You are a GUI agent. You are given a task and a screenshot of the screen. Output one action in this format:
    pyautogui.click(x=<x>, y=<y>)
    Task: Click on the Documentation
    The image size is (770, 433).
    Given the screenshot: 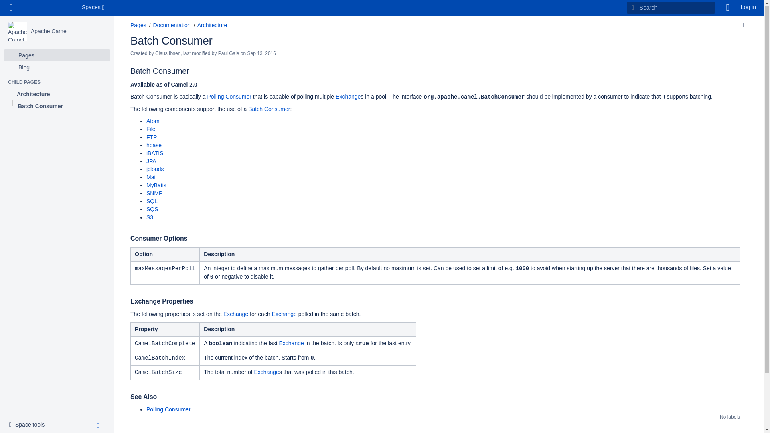 What is the action you would take?
    pyautogui.click(x=138, y=25)
    